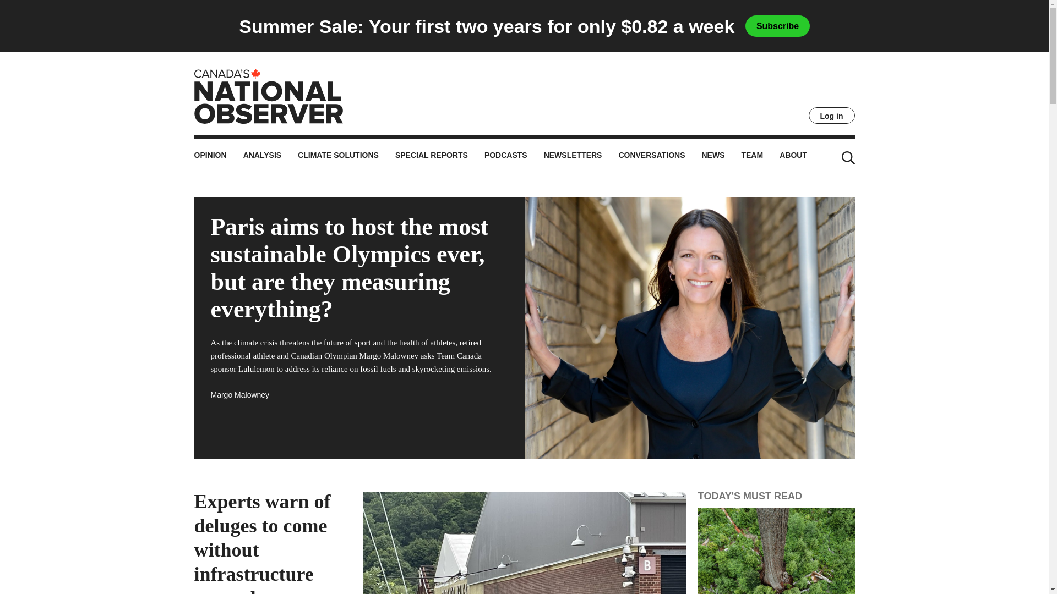 The height and width of the screenshot is (594, 1057). Describe the element at coordinates (573, 157) in the screenshot. I see `Newsletters` at that location.